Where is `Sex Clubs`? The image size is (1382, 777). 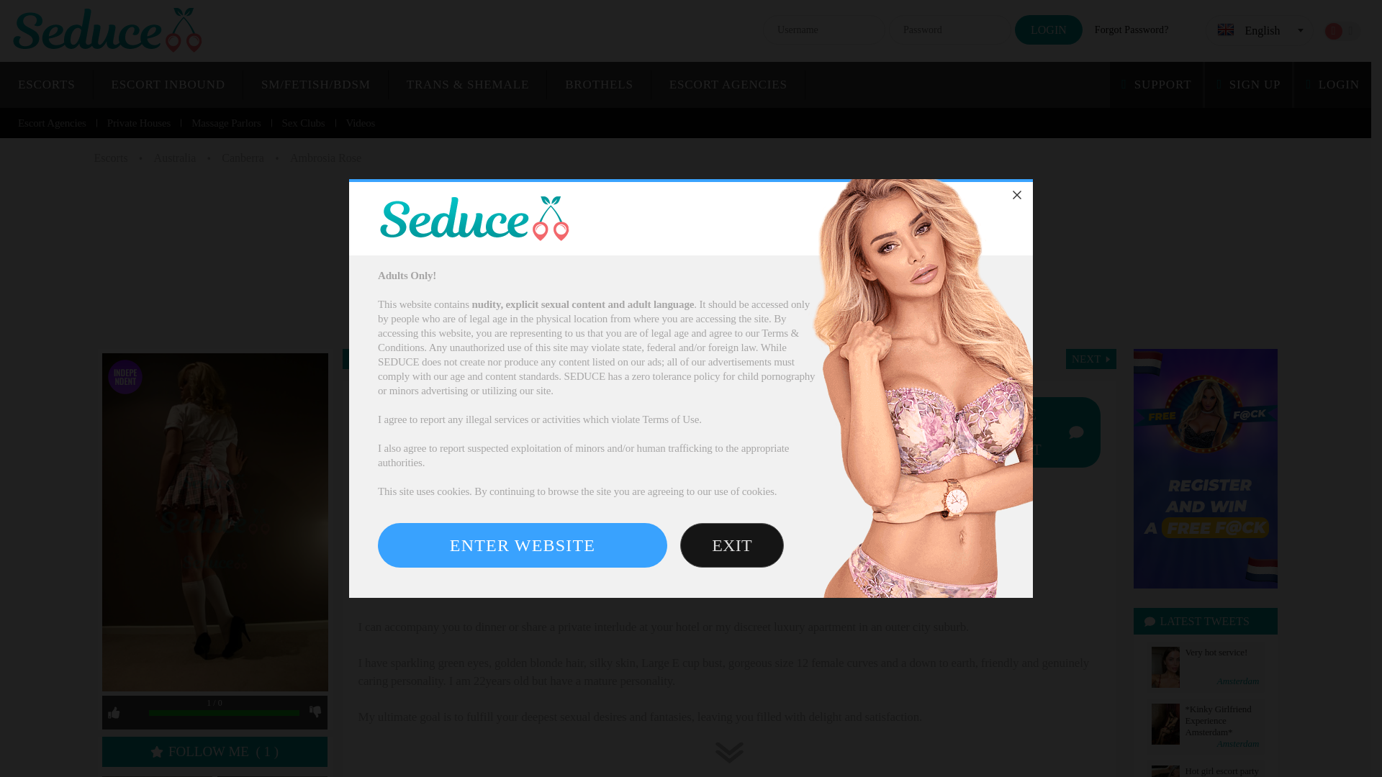
Sex Clubs is located at coordinates (304, 123).